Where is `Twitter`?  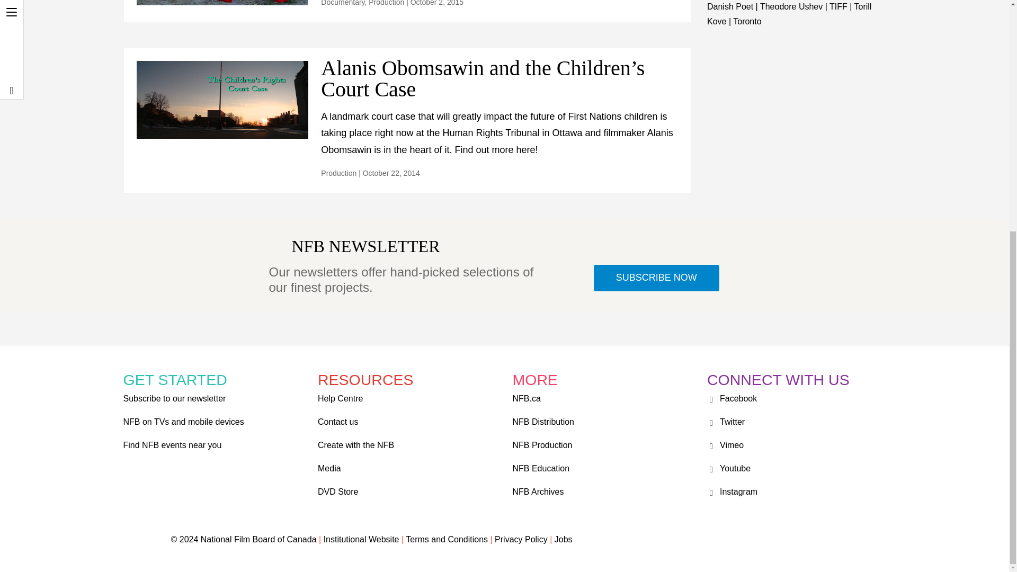
Twitter is located at coordinates (726, 422).